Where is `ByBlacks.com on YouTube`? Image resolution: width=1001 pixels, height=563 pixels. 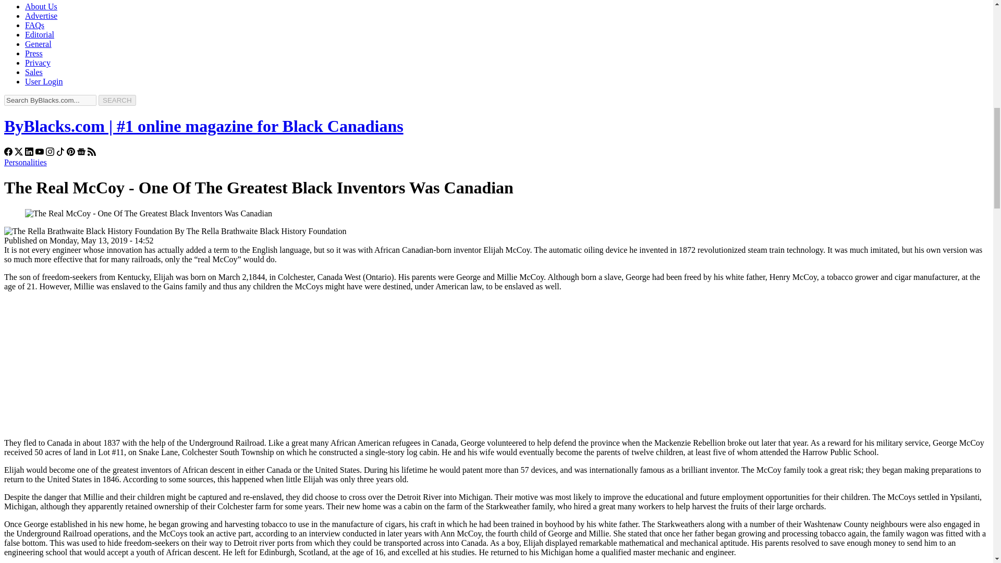
ByBlacks.com on YouTube is located at coordinates (40, 153).